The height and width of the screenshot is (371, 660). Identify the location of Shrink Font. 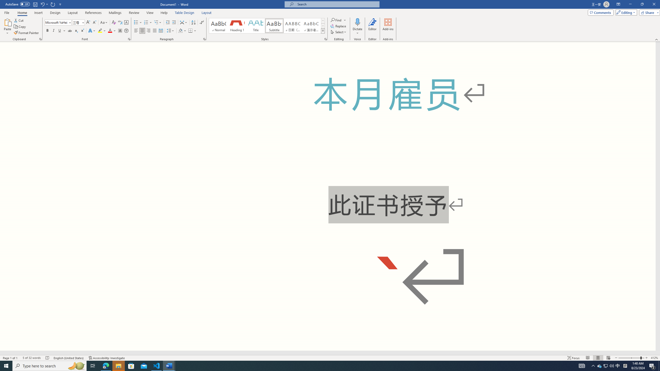
(94, 23).